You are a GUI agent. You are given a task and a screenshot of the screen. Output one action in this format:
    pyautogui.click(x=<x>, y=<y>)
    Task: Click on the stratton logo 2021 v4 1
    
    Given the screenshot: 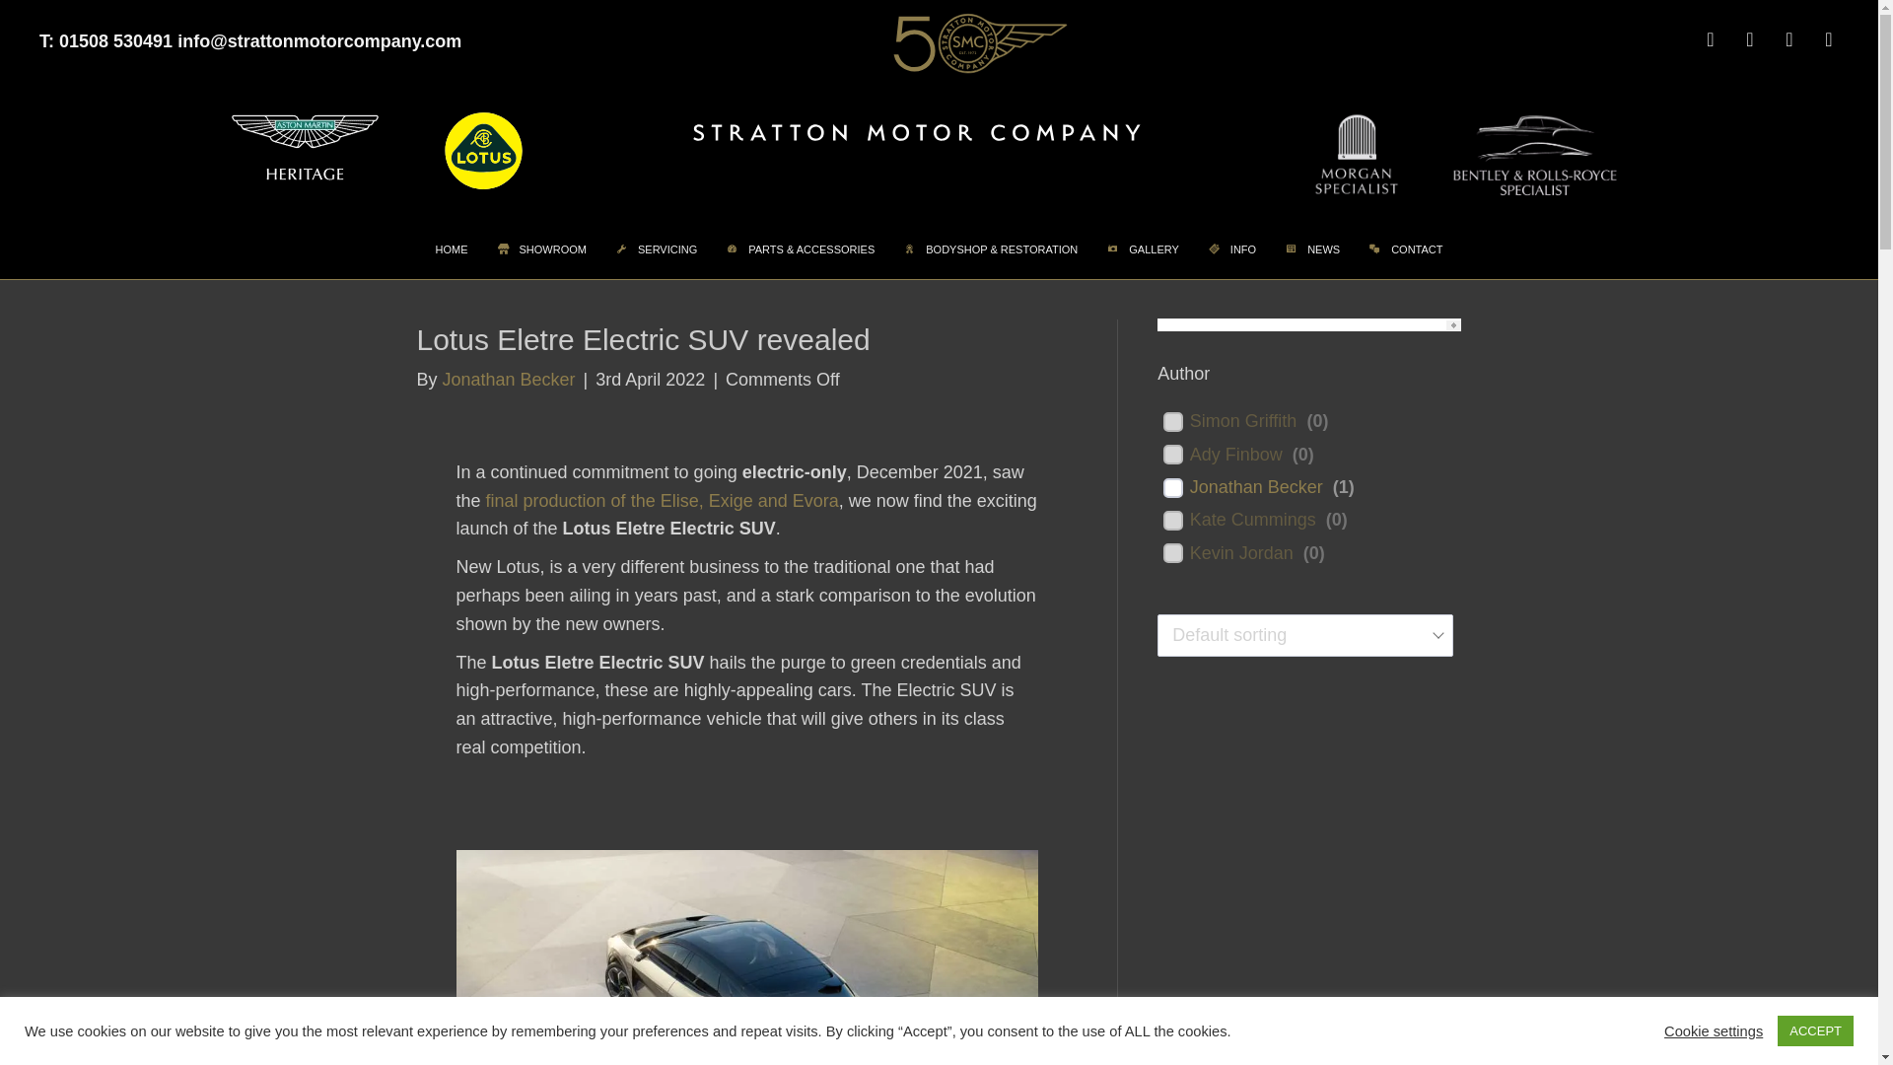 What is the action you would take?
    pyautogui.click(x=916, y=134)
    